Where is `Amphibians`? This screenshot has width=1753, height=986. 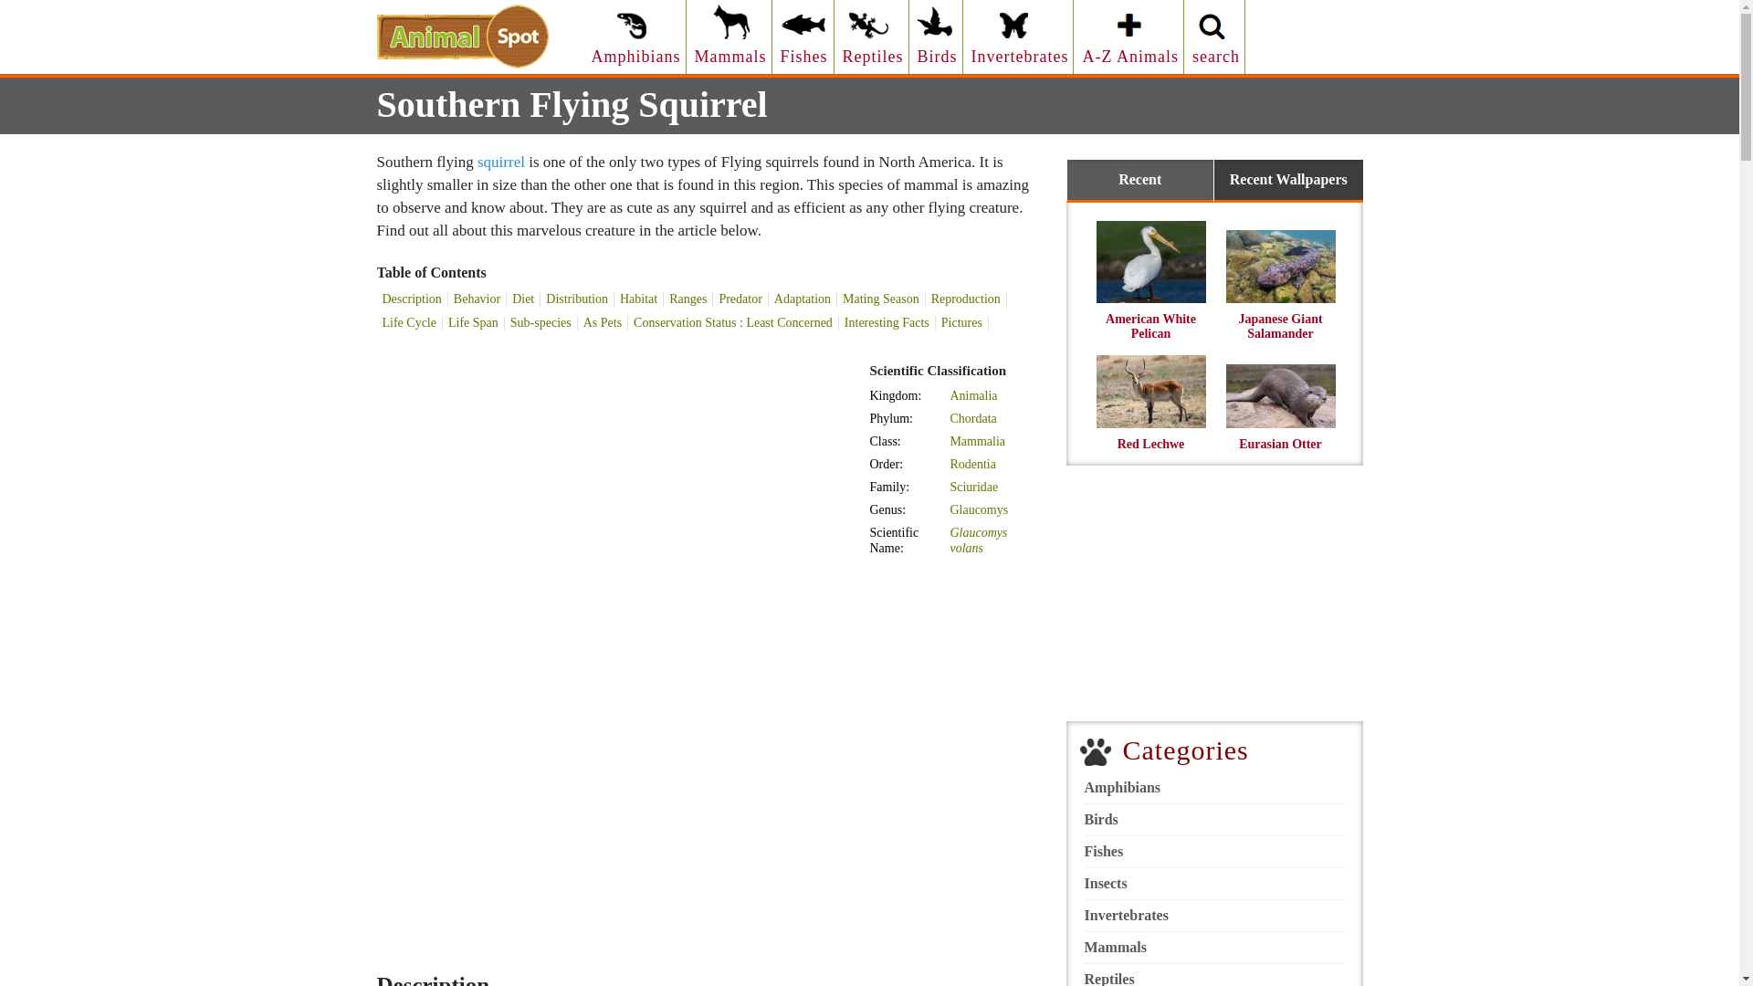 Amphibians is located at coordinates (636, 33).